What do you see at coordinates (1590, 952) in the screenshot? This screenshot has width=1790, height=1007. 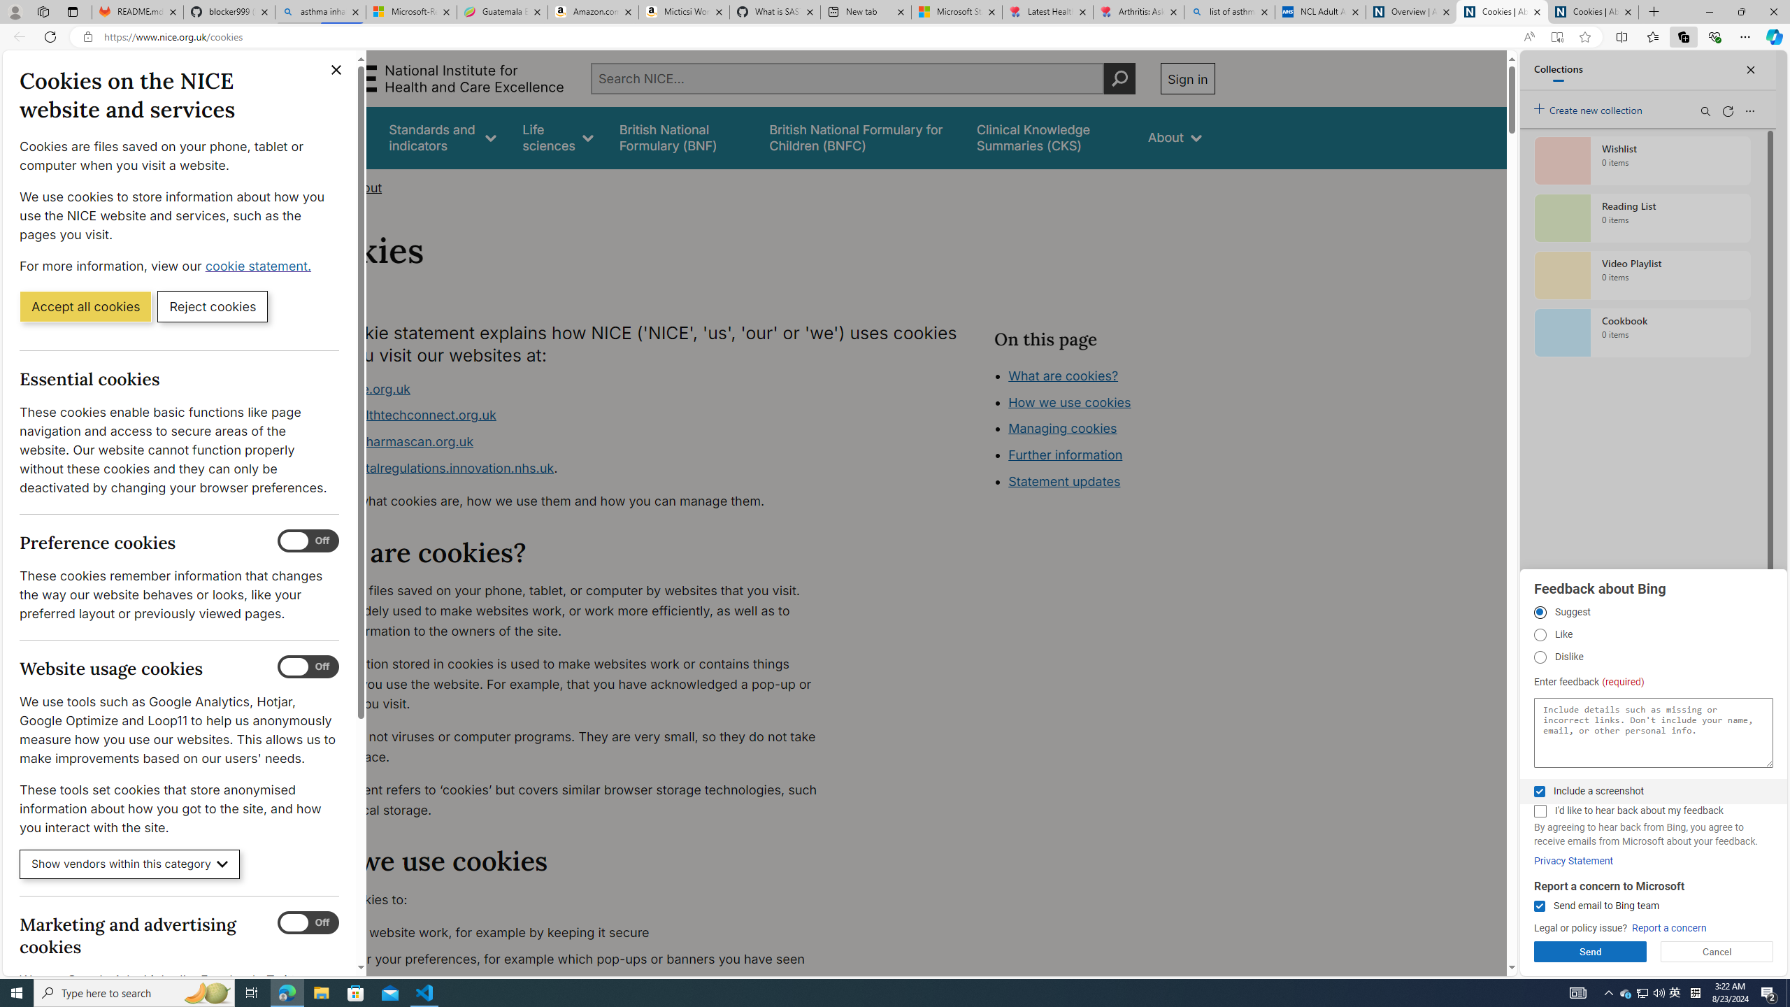 I see `Send` at bounding box center [1590, 952].